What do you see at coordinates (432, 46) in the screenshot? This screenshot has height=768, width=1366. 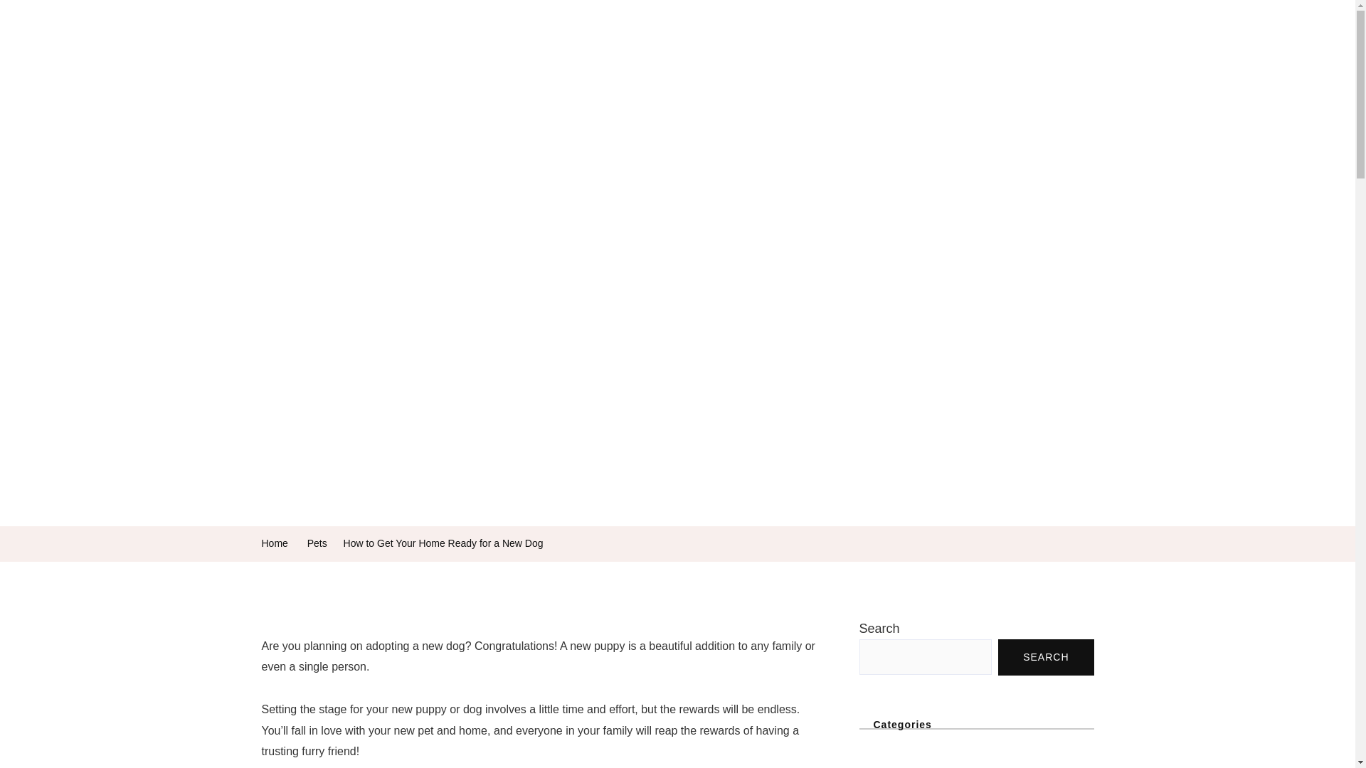 I see `Home` at bounding box center [432, 46].